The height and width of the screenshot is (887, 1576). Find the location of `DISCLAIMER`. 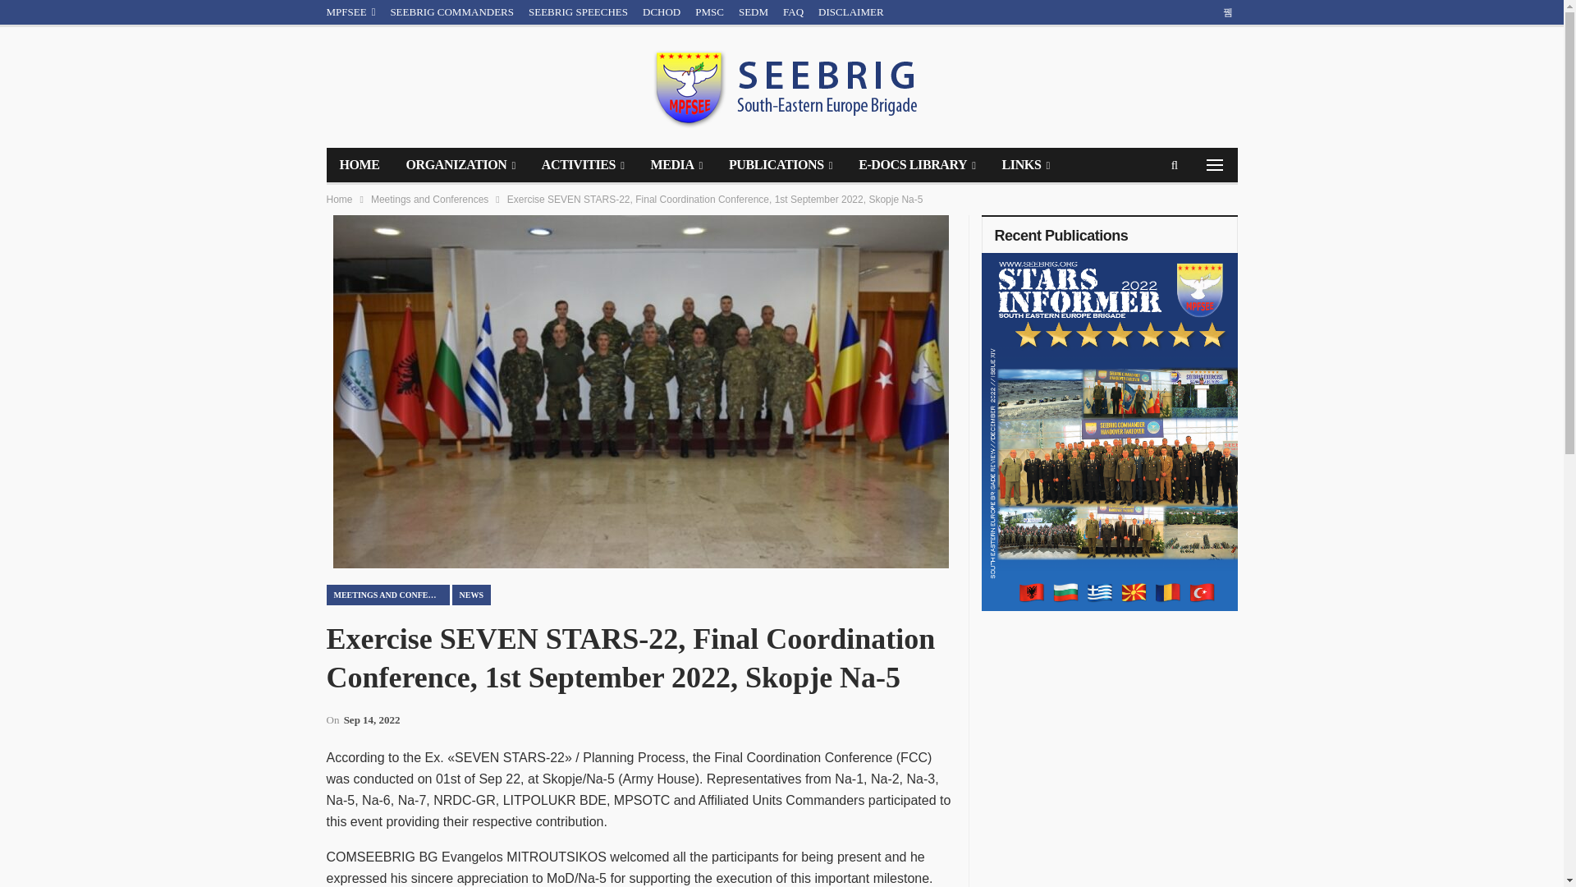

DISCLAIMER is located at coordinates (850, 11).